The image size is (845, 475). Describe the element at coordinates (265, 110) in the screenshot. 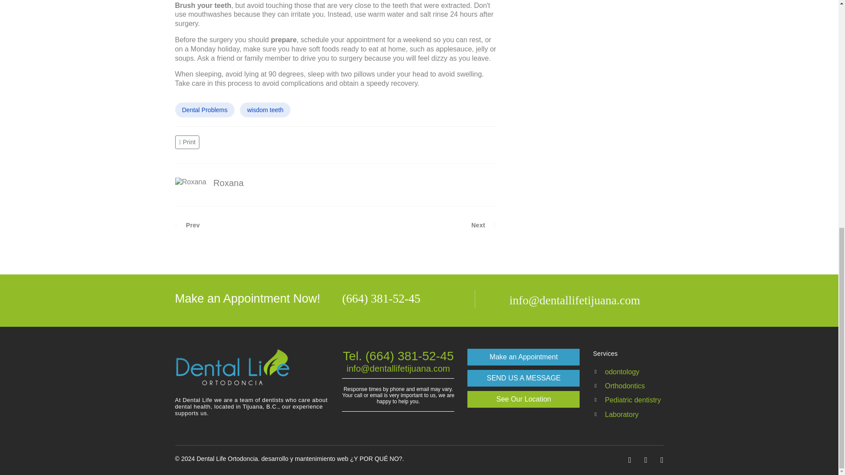

I see `wisdom teeth` at that location.